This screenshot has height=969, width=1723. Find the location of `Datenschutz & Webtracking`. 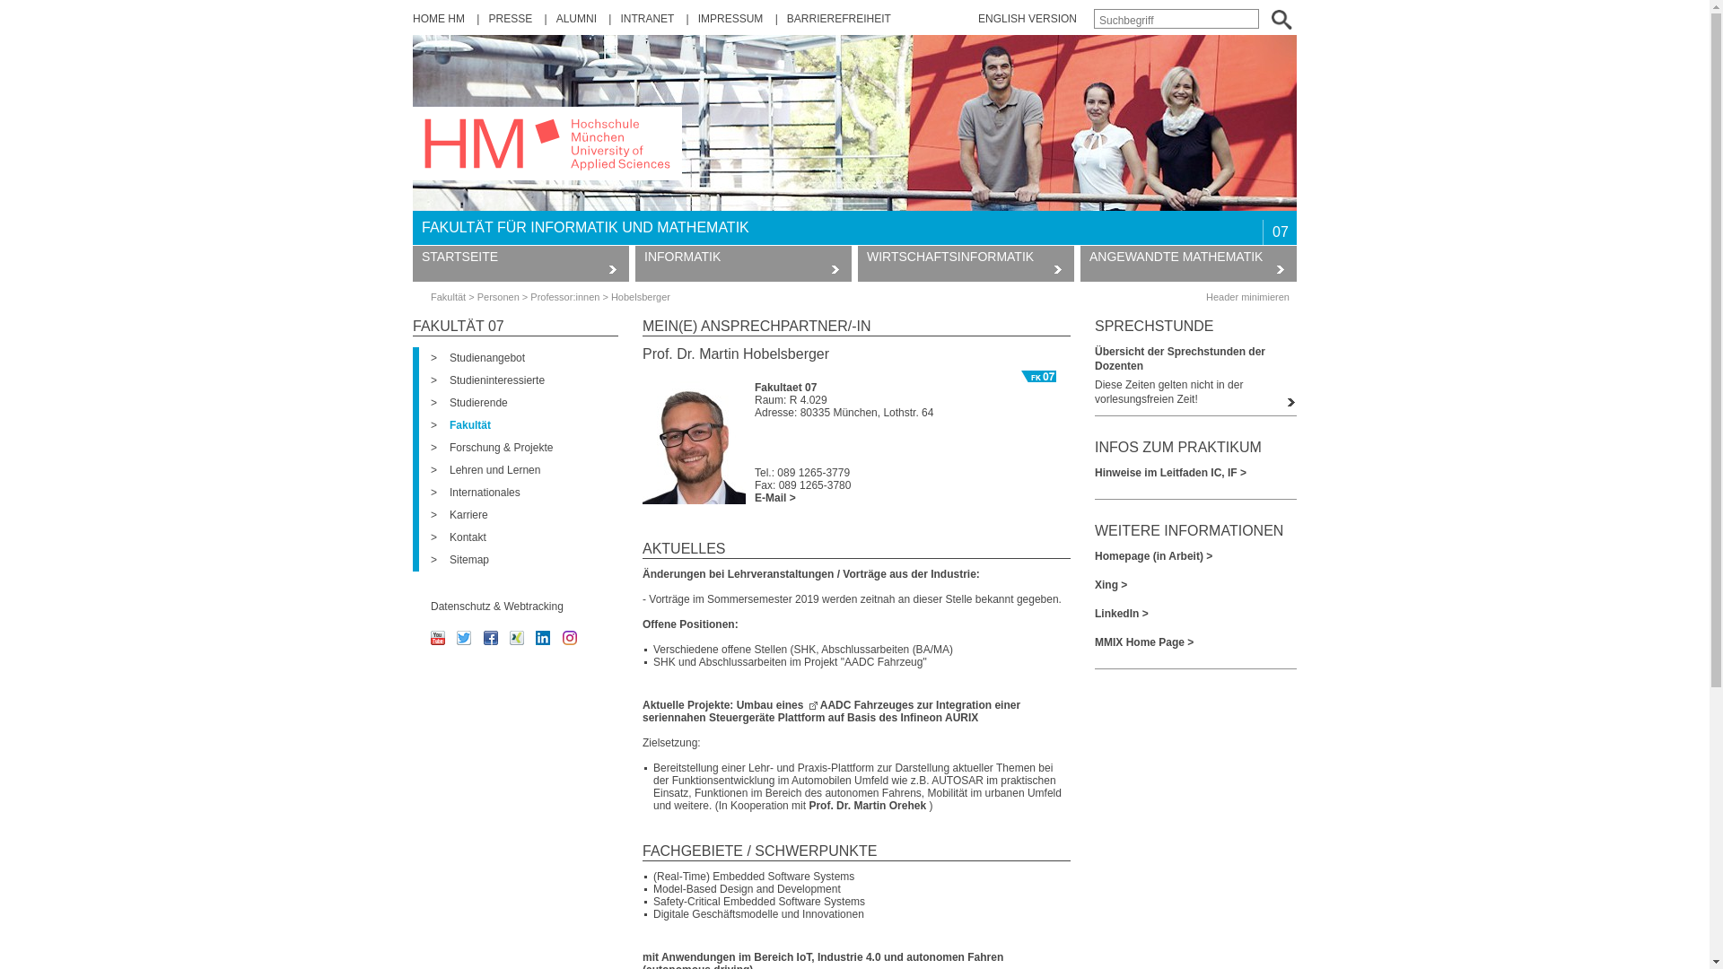

Datenschutz & Webtracking is located at coordinates (497, 607).